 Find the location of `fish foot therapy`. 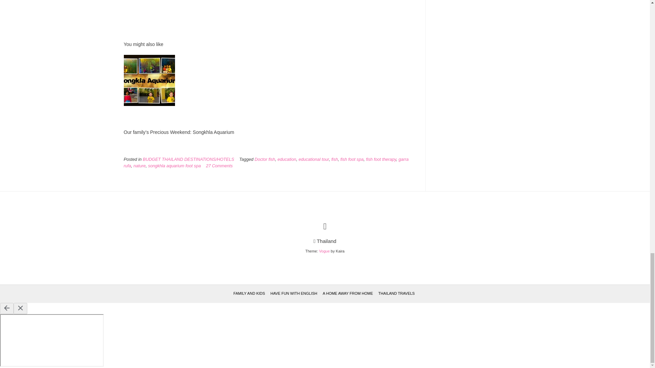

fish foot therapy is located at coordinates (381, 159).